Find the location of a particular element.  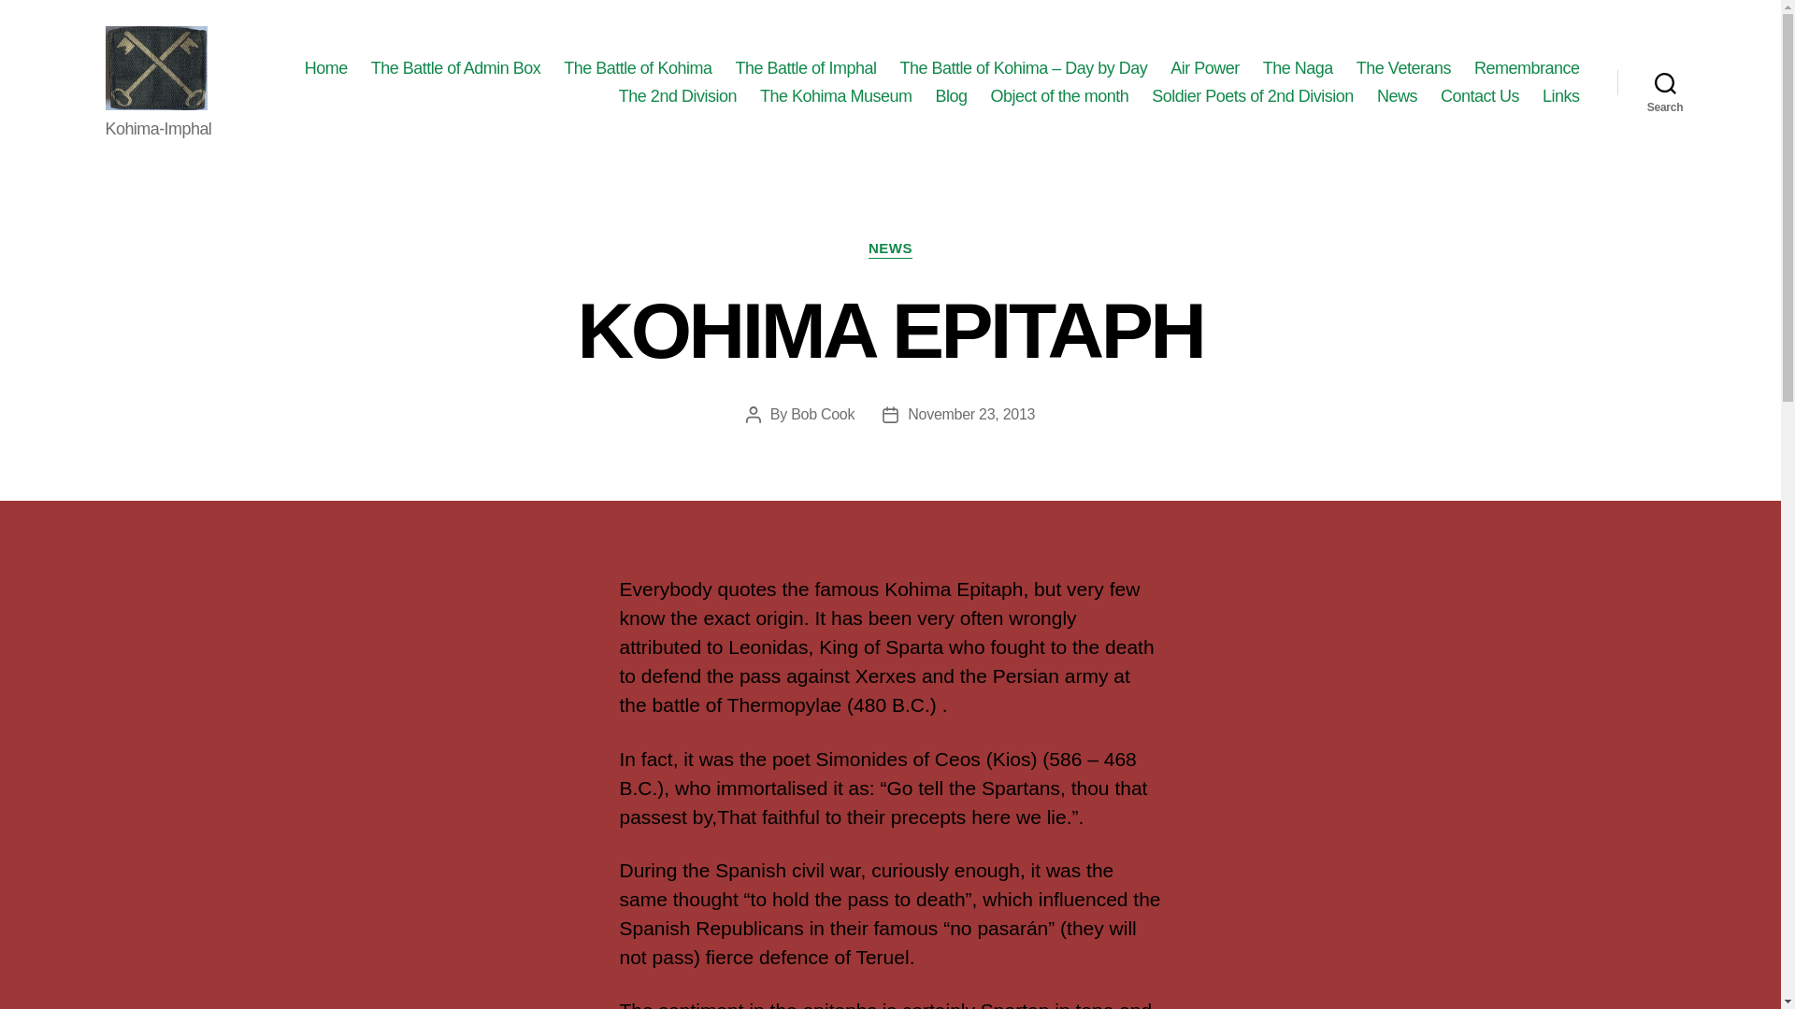

Blog is located at coordinates (951, 95).